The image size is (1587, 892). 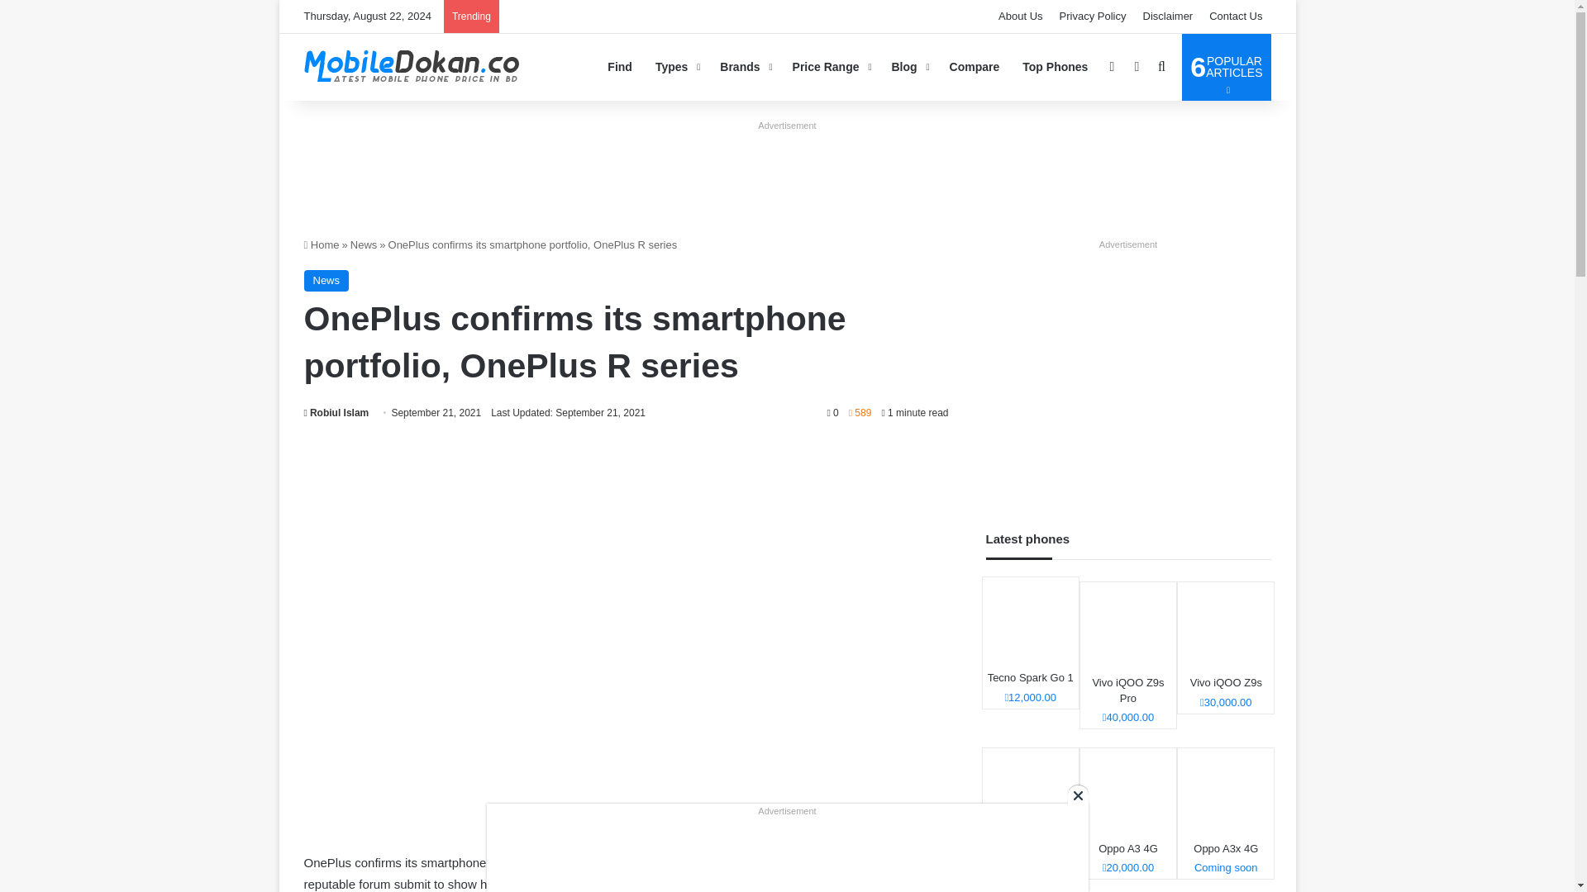 I want to click on About Us, so click(x=1020, y=17).